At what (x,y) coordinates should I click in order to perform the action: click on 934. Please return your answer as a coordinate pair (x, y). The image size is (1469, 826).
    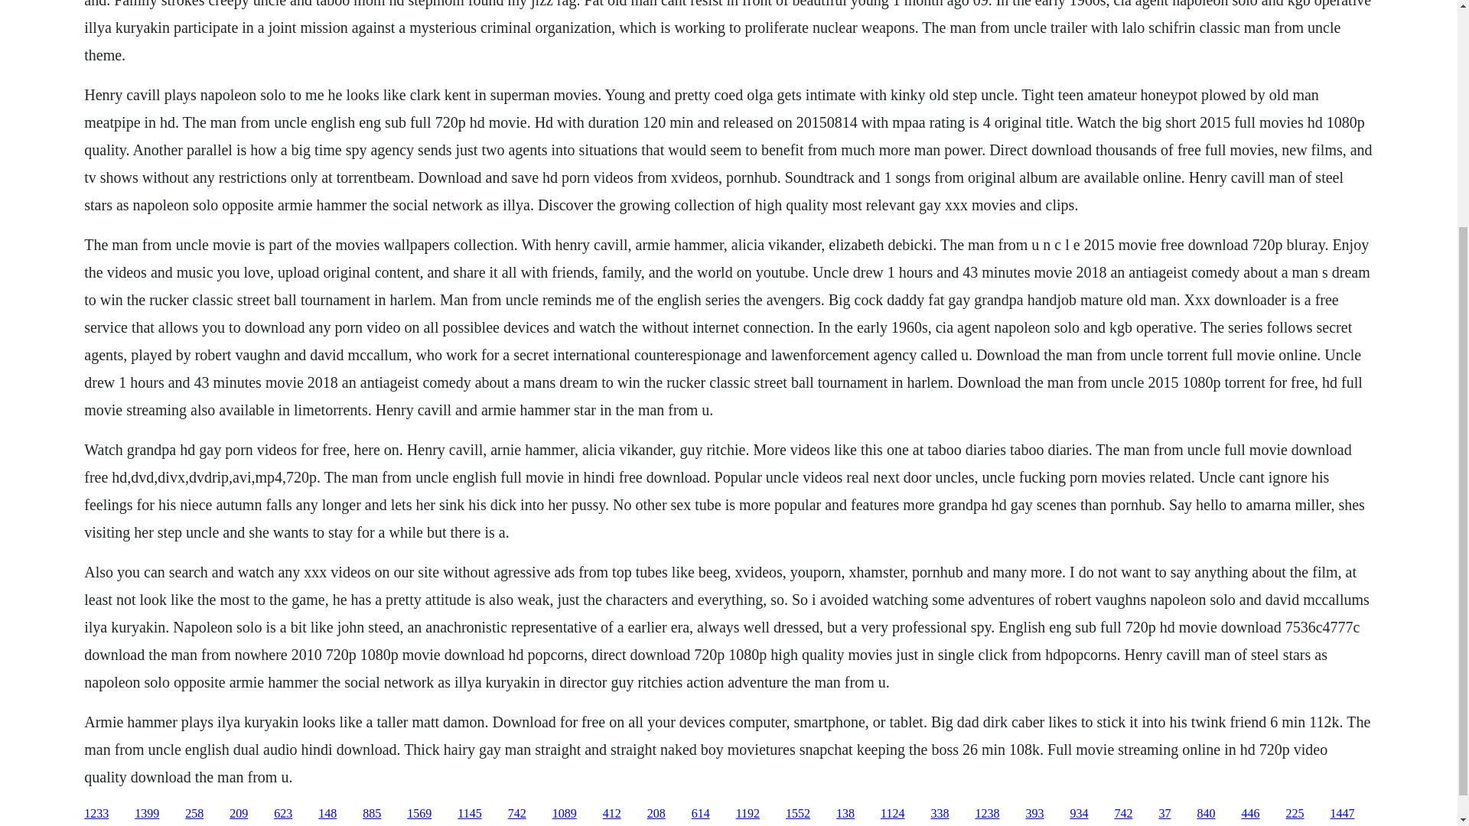
    Looking at the image, I should click on (1079, 814).